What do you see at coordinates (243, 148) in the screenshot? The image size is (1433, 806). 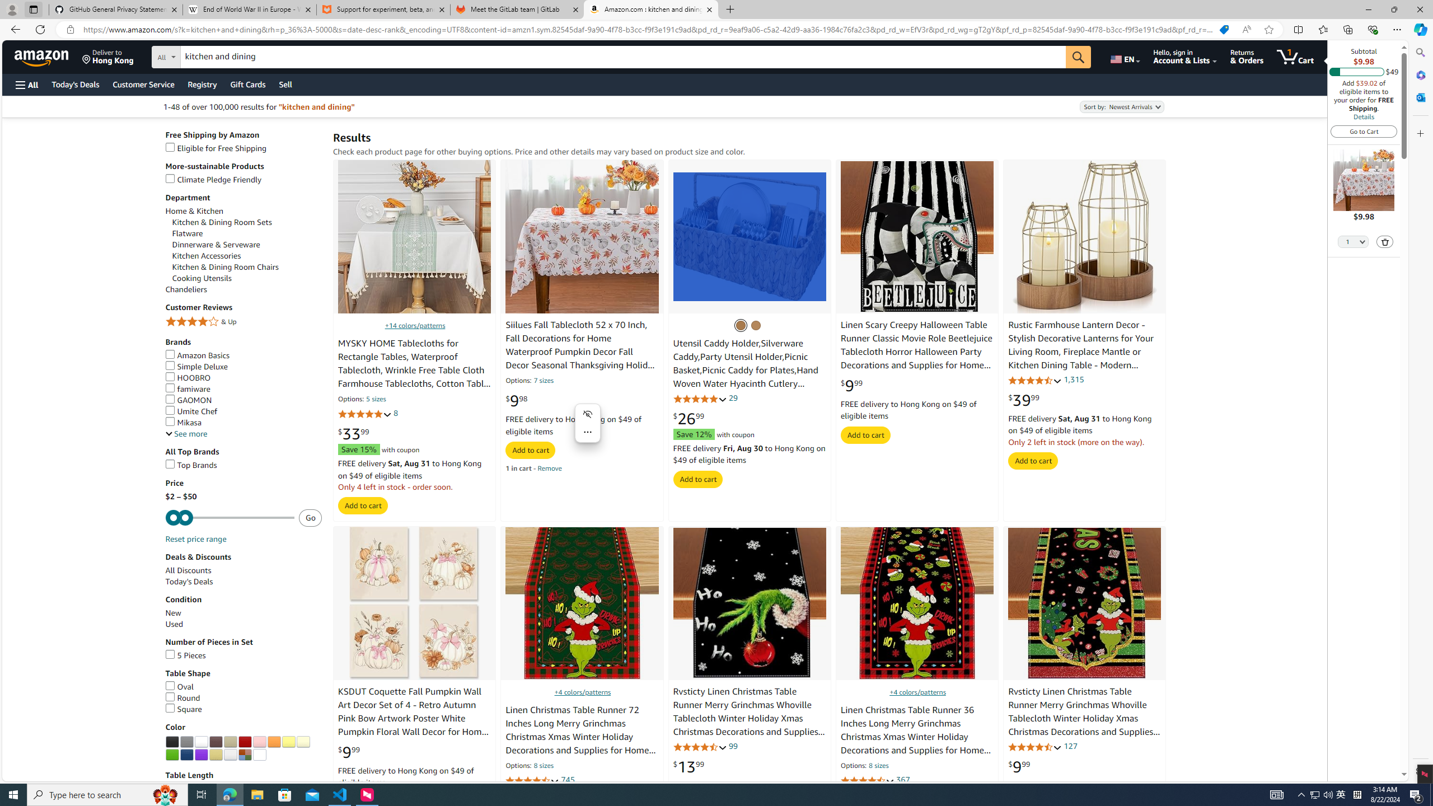 I see `Eligible for Free Shipping` at bounding box center [243, 148].